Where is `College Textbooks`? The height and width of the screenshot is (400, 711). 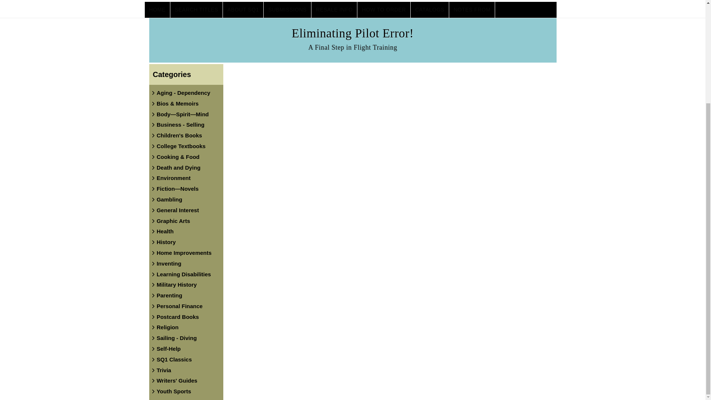
College Textbooks is located at coordinates (181, 146).